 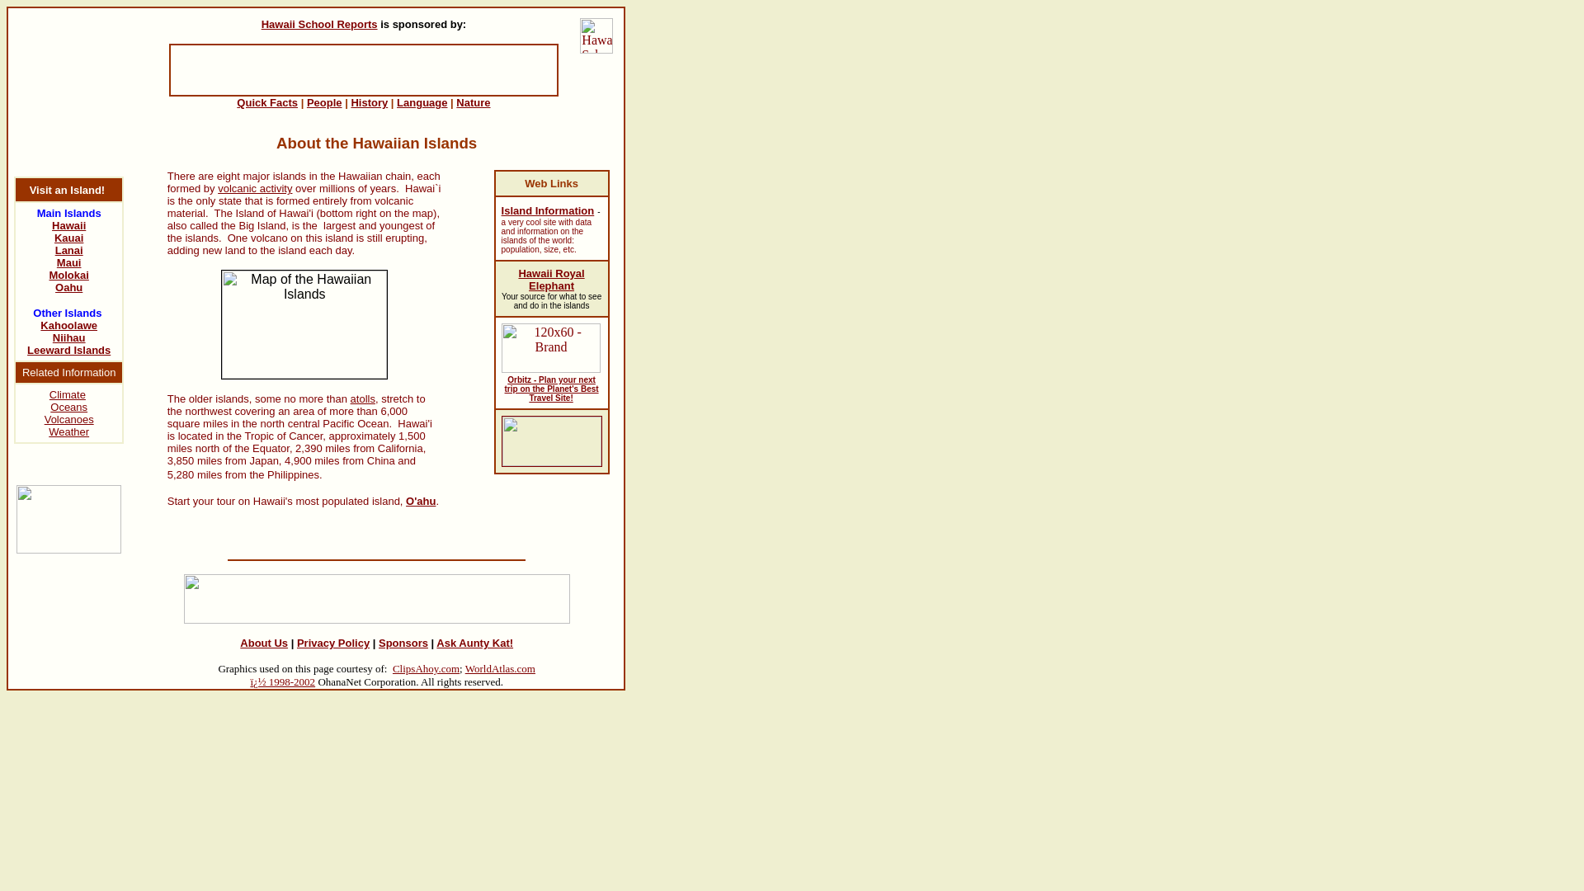 What do you see at coordinates (68, 325) in the screenshot?
I see `Kahoolawe` at bounding box center [68, 325].